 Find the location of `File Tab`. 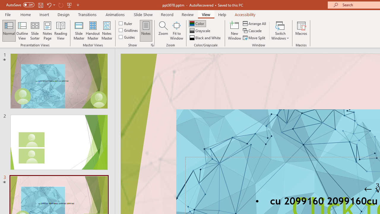

File Tab is located at coordinates (8, 14).